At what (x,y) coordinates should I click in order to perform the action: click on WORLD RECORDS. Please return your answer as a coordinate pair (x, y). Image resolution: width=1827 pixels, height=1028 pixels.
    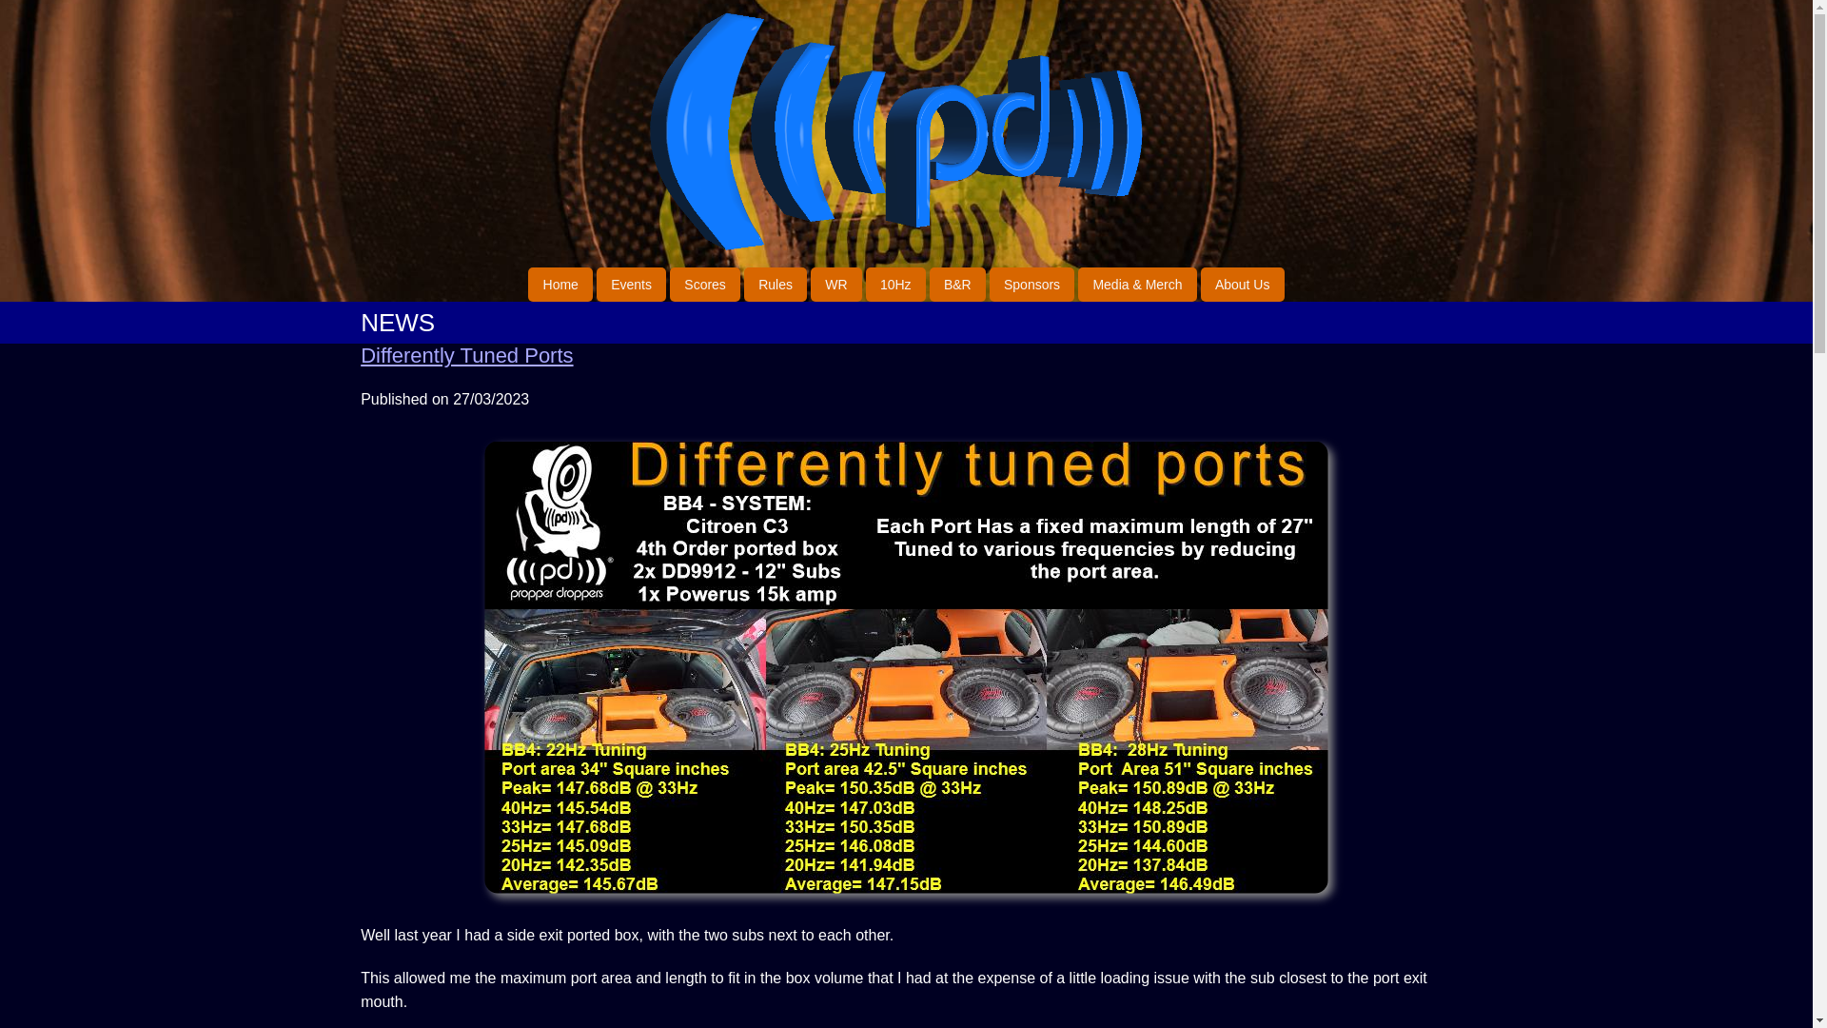
    Looking at the image, I should click on (836, 284).